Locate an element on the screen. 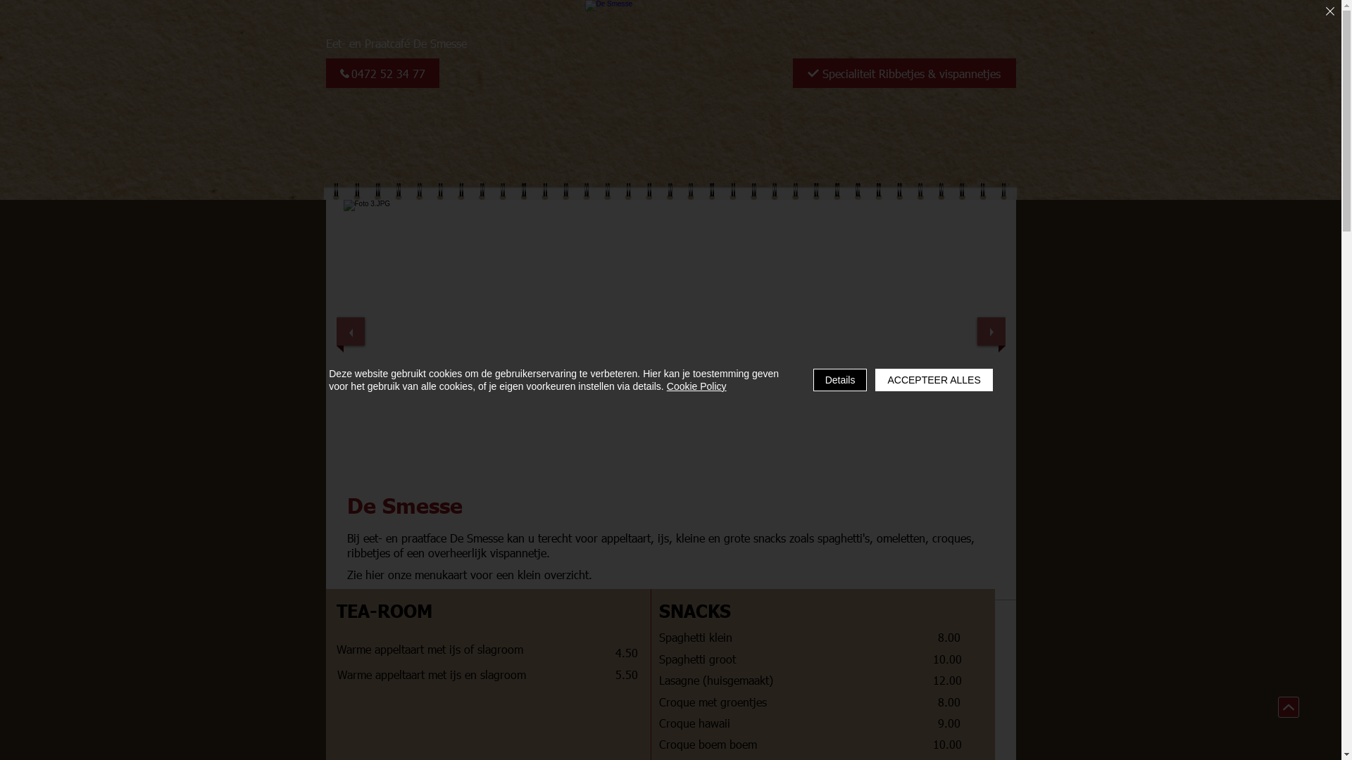  ACCEPTEER ALLES is located at coordinates (934, 380).